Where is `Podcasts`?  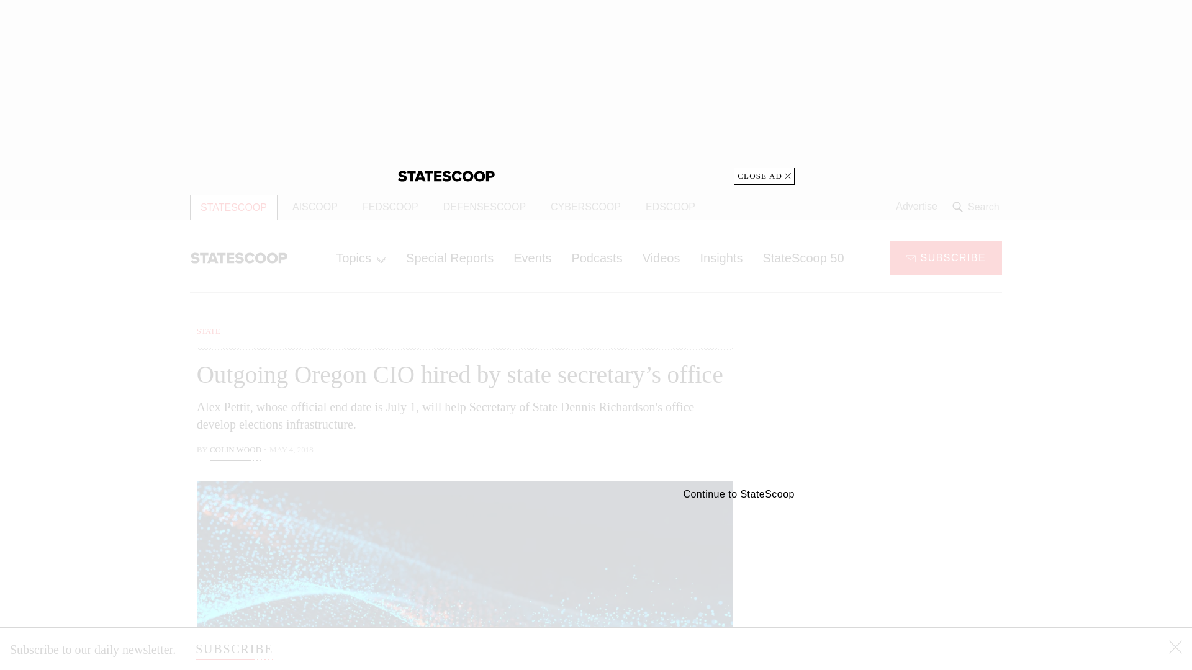
Podcasts is located at coordinates (596, 257).